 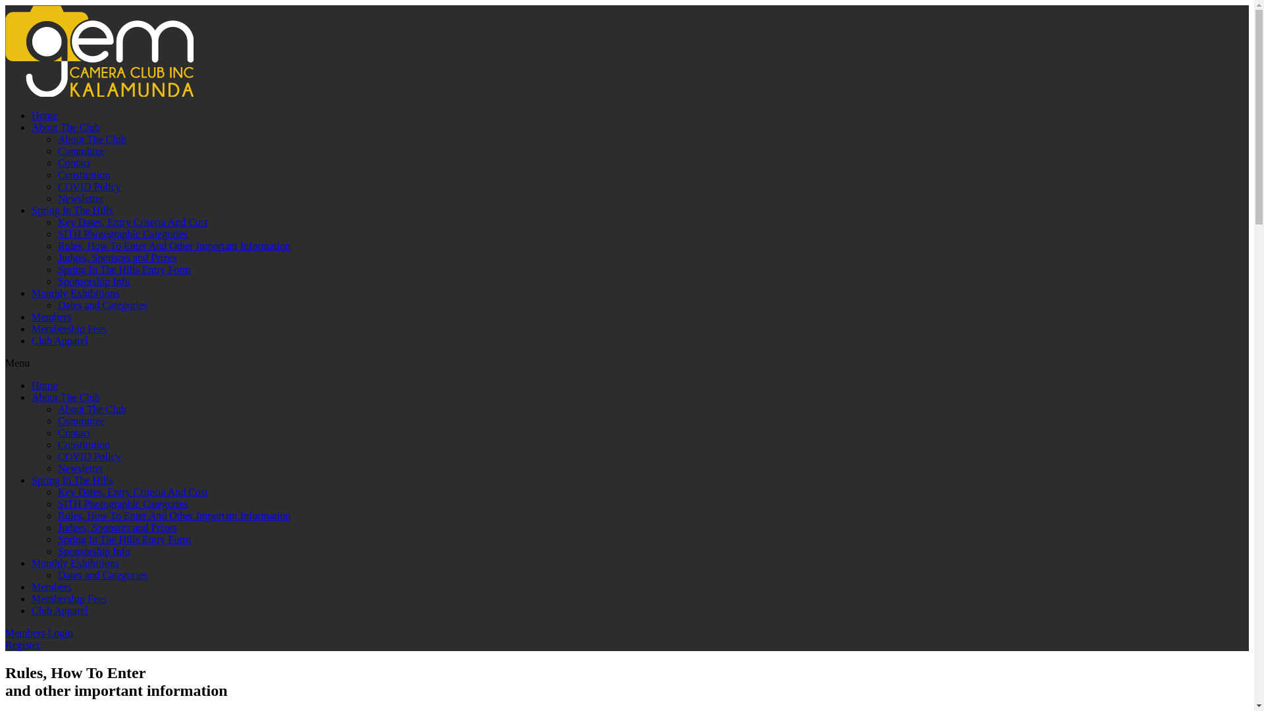 I want to click on Sponsorship Info, so click(x=94, y=282).